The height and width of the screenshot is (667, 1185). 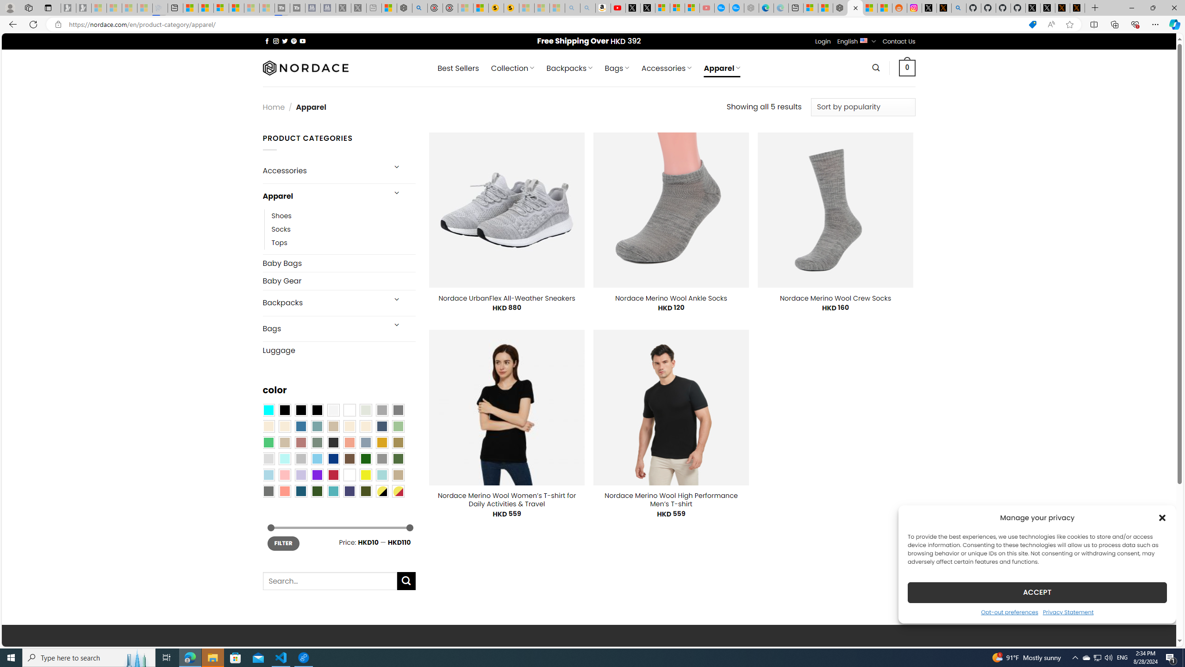 I want to click on Nordace Merino Wool Crew Socks, so click(x=835, y=298).